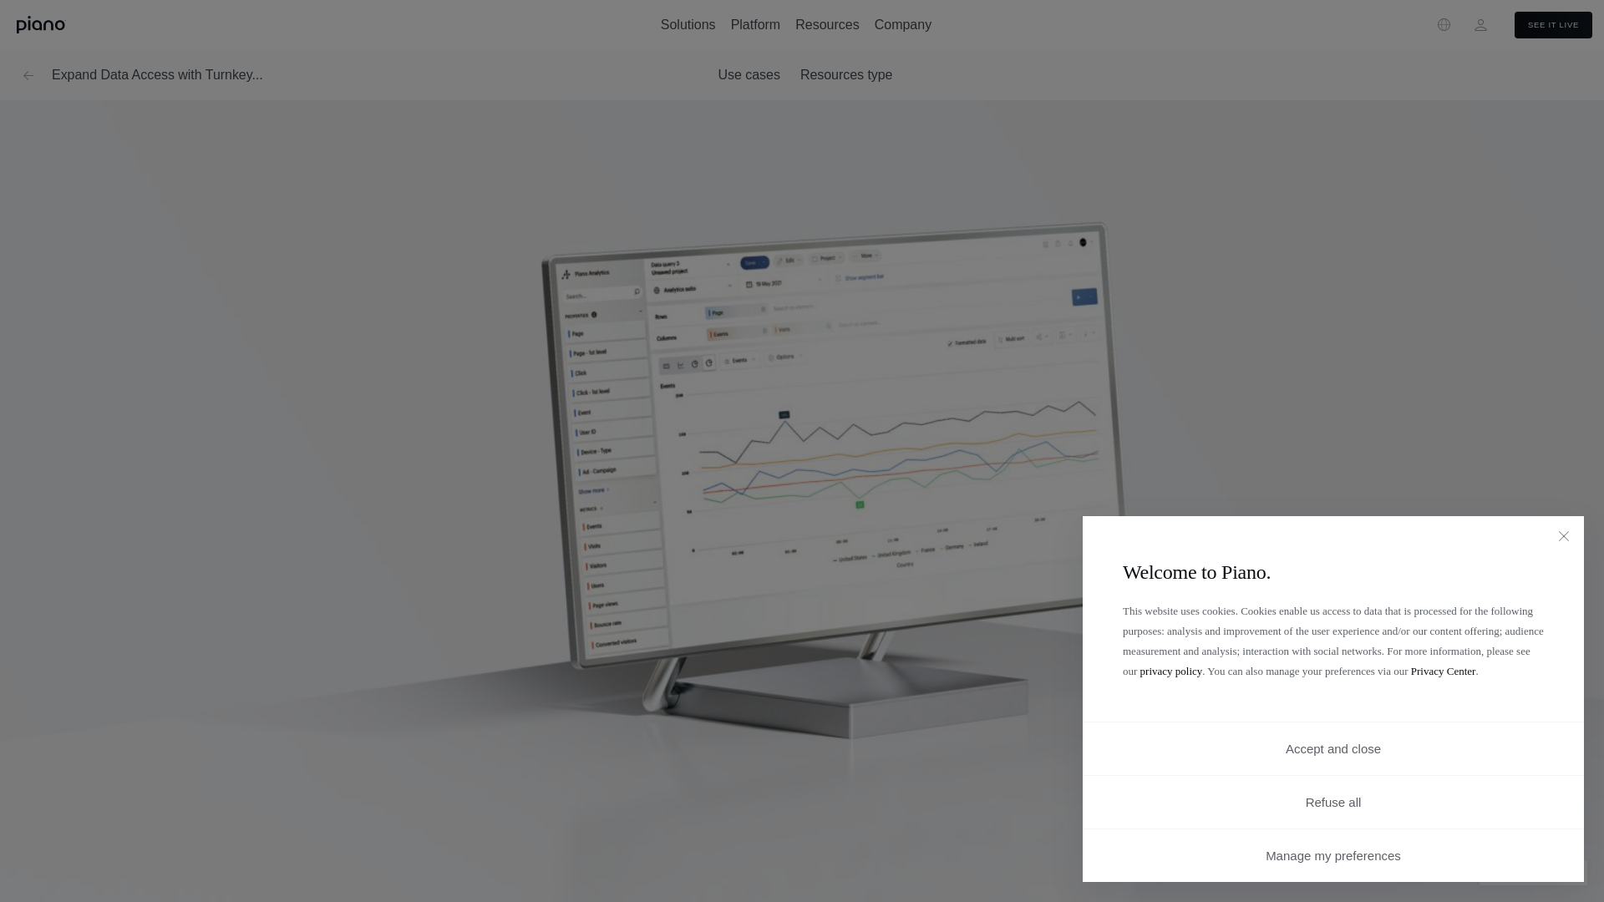 Image resolution: width=1604 pixels, height=902 pixels. I want to click on Use cases, so click(749, 74).